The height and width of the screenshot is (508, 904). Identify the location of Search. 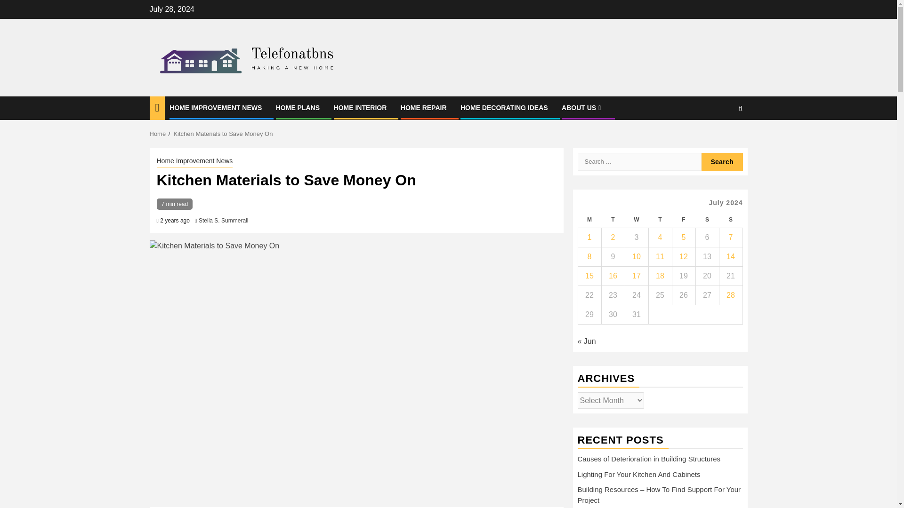
(722, 162).